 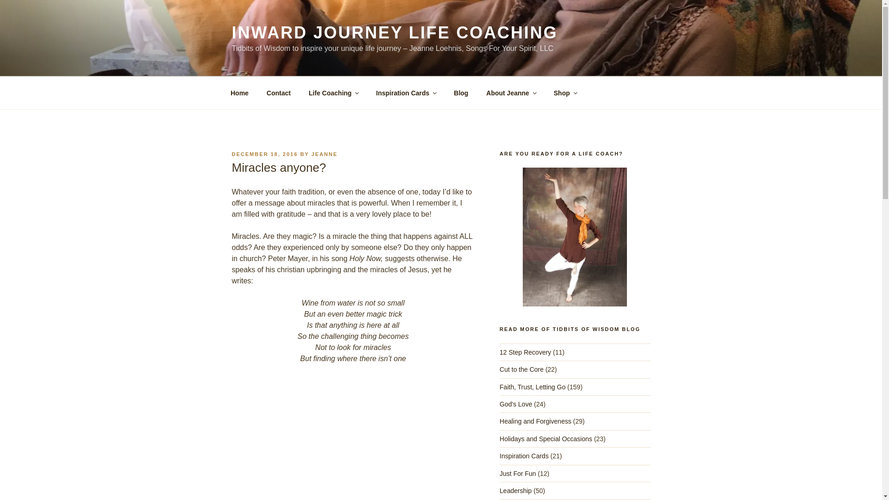 I want to click on Home, so click(x=239, y=93).